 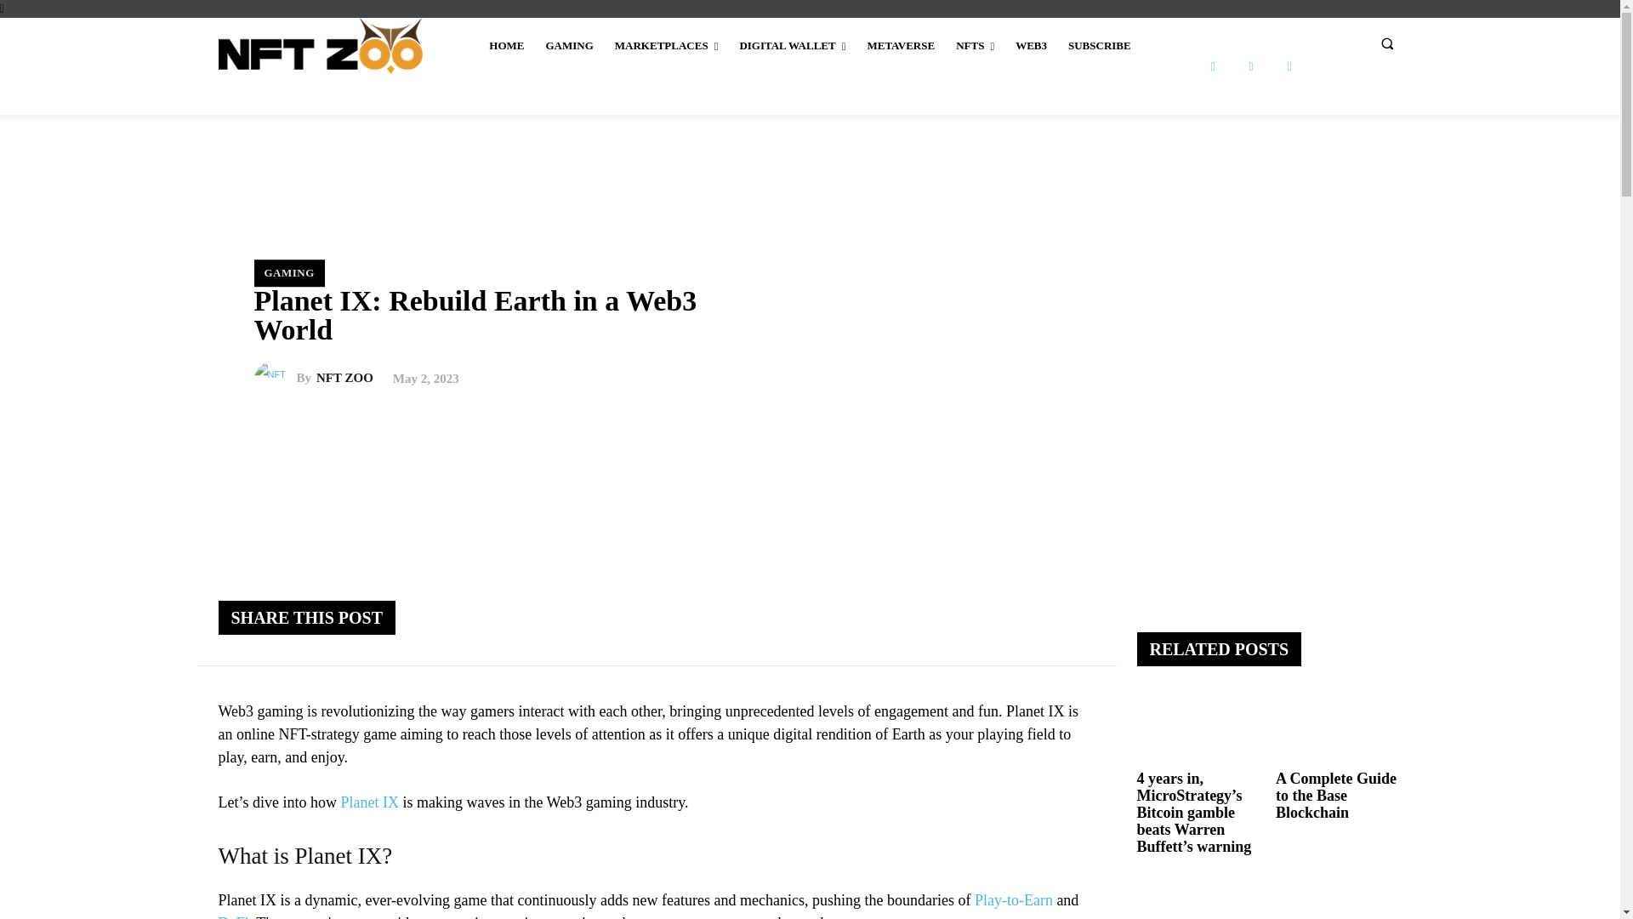 What do you see at coordinates (568, 46) in the screenshot?
I see `GAMING` at bounding box center [568, 46].